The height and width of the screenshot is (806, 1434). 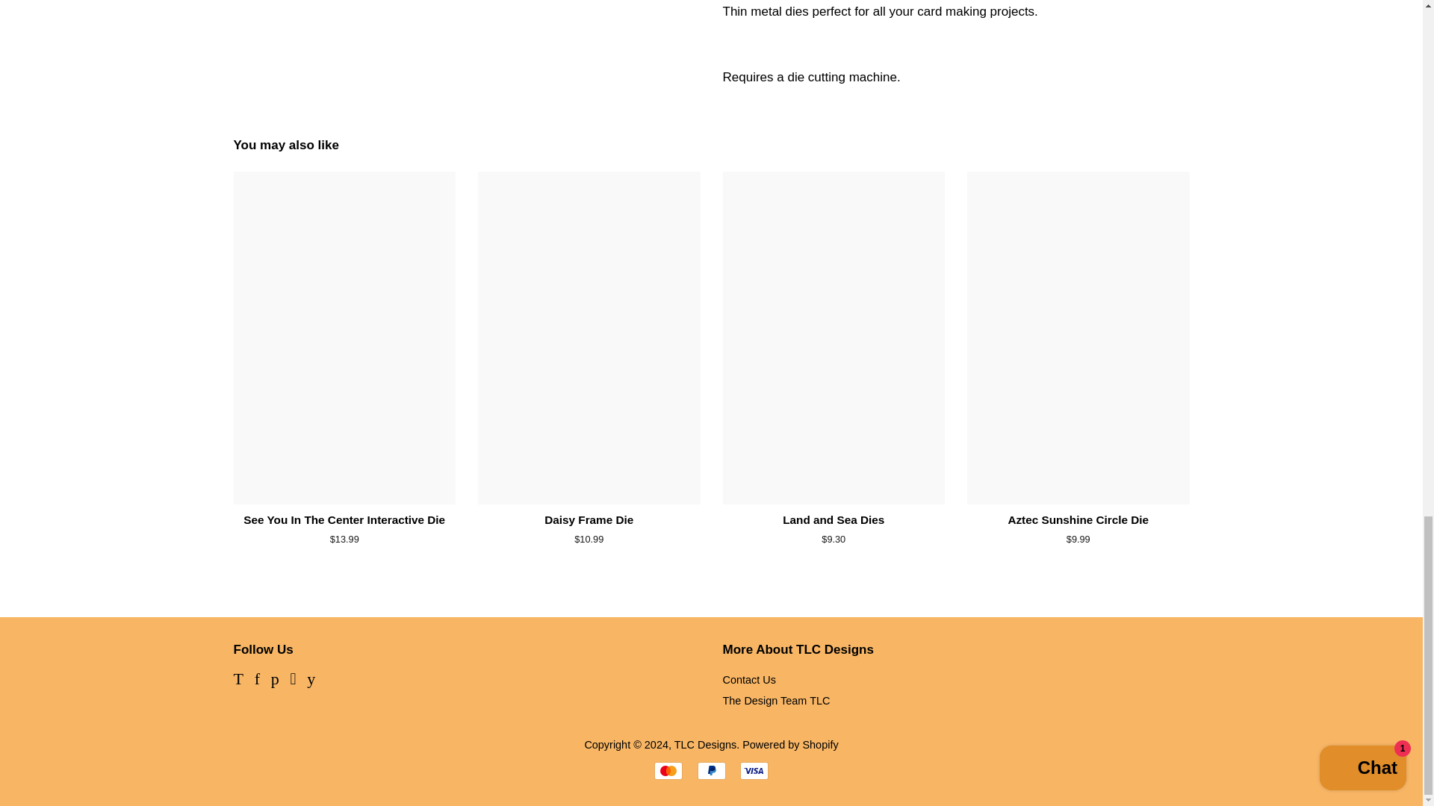 I want to click on TLC Designs on Twitter, so click(x=238, y=681).